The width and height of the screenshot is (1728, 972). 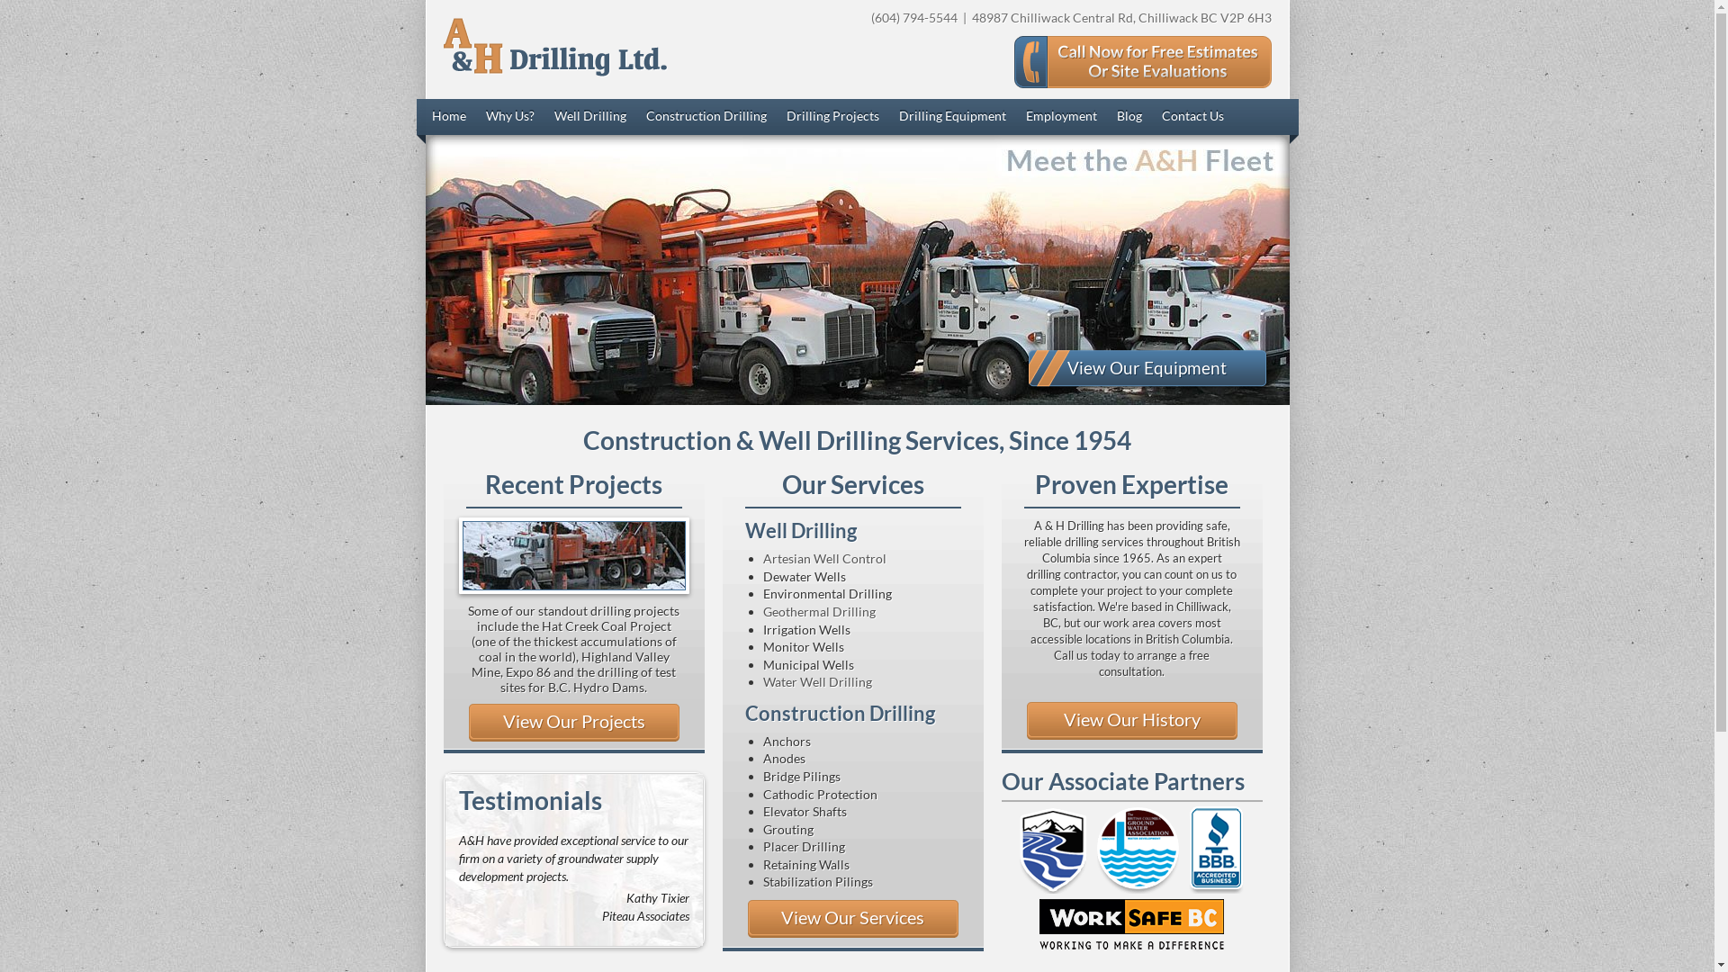 What do you see at coordinates (1062, 117) in the screenshot?
I see `Employment` at bounding box center [1062, 117].